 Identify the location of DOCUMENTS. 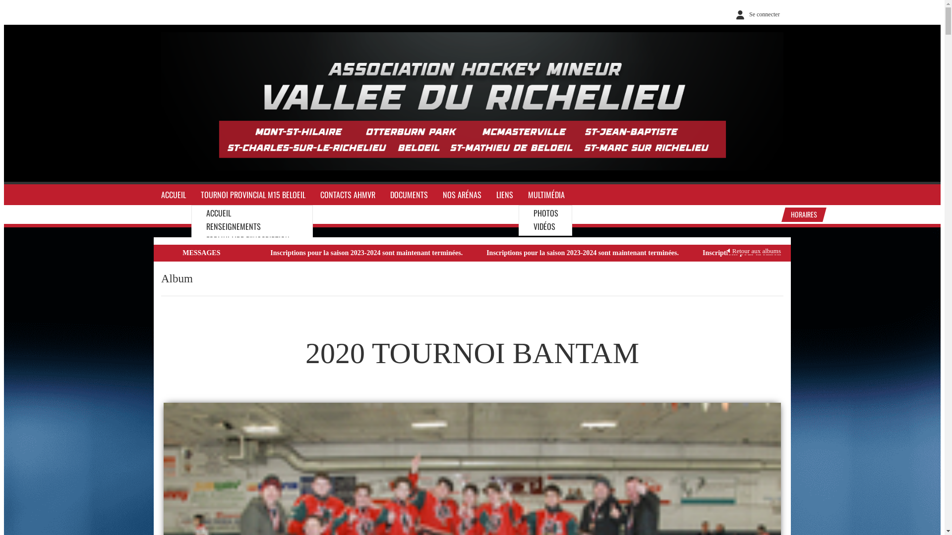
(409, 195).